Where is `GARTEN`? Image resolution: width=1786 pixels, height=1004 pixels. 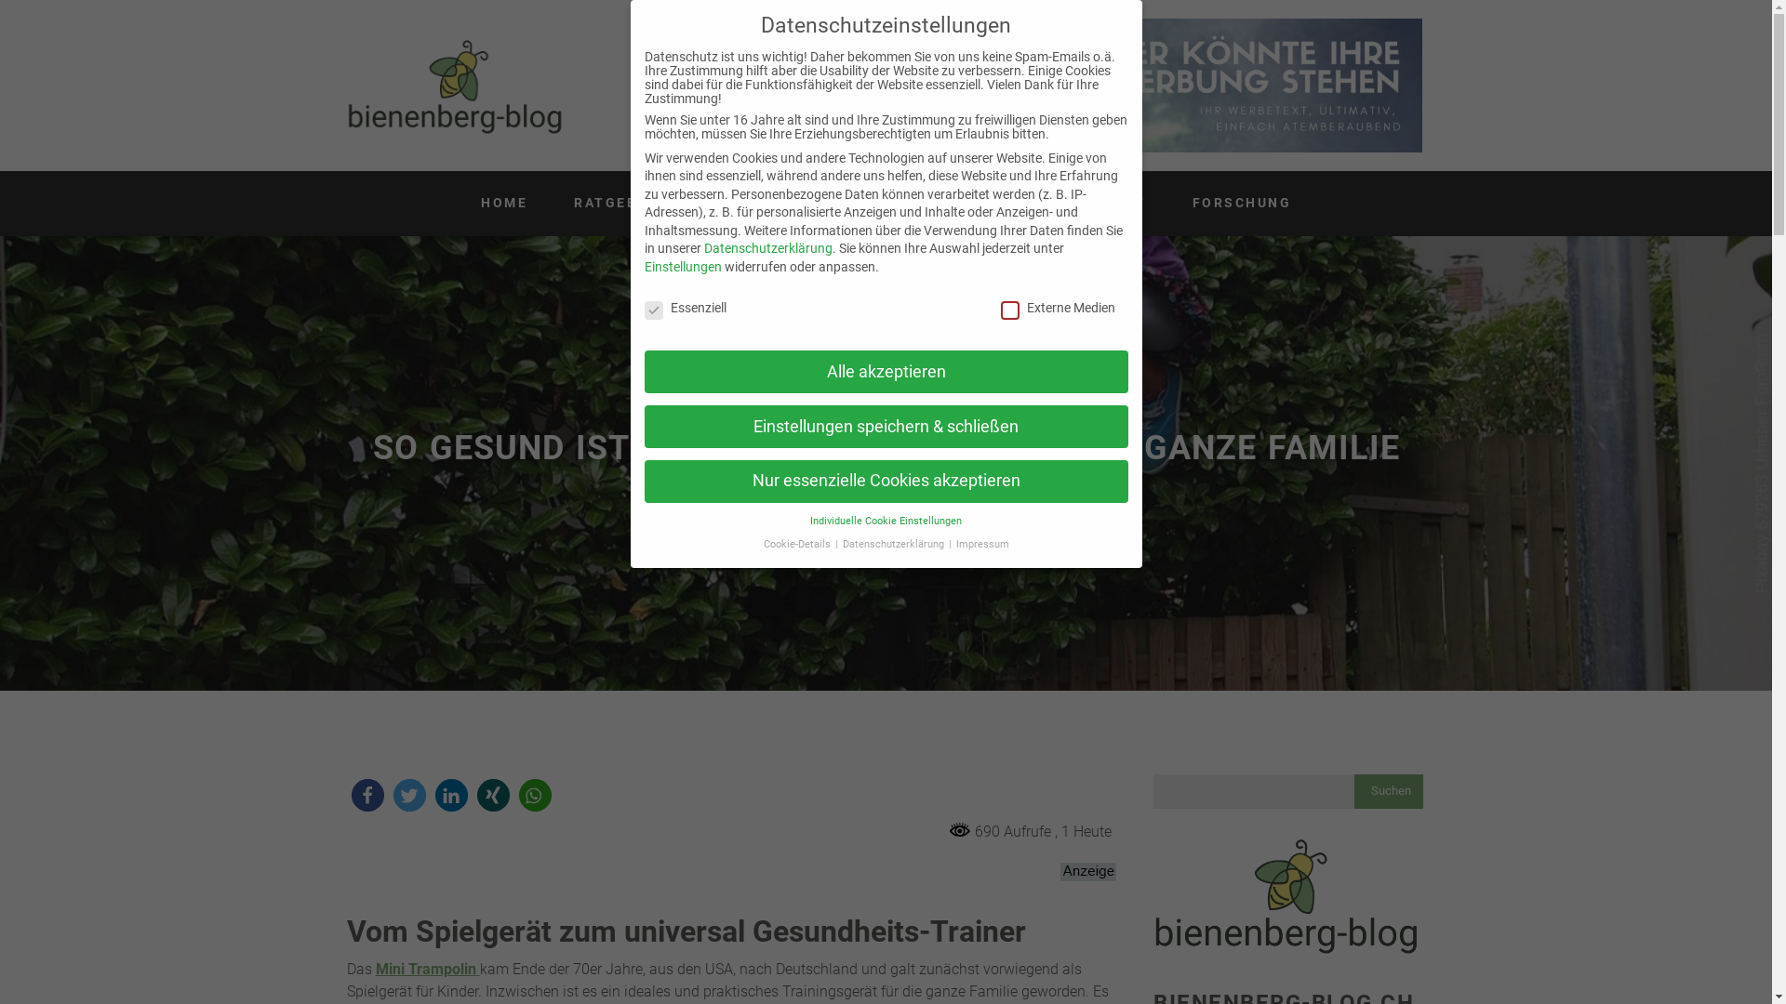
GARTEN is located at coordinates (962, 204).